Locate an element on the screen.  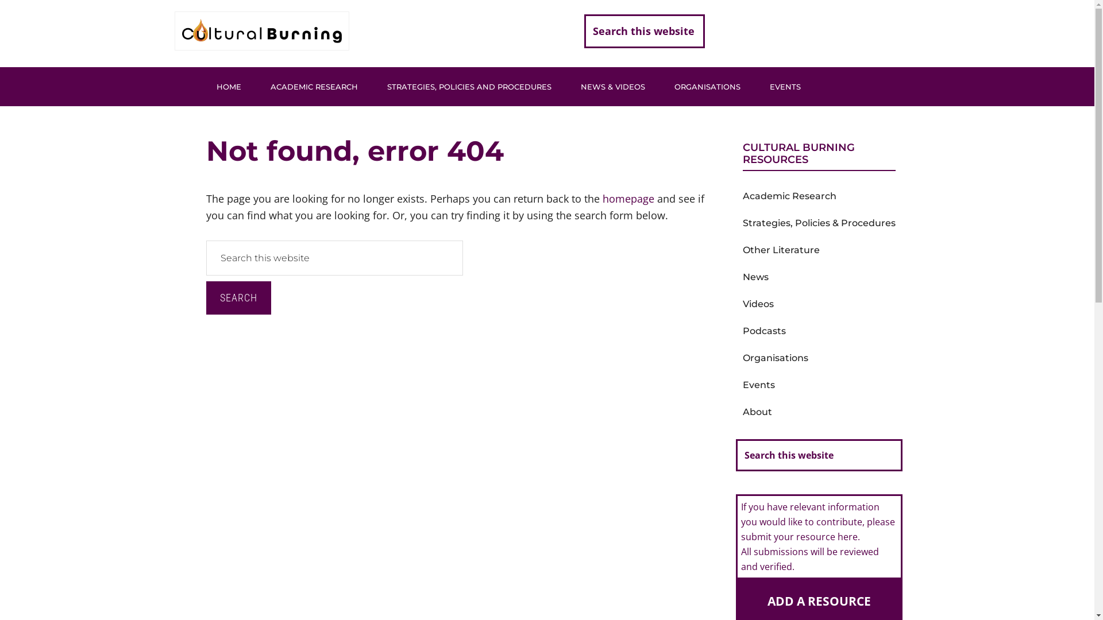
About is located at coordinates (757, 412).